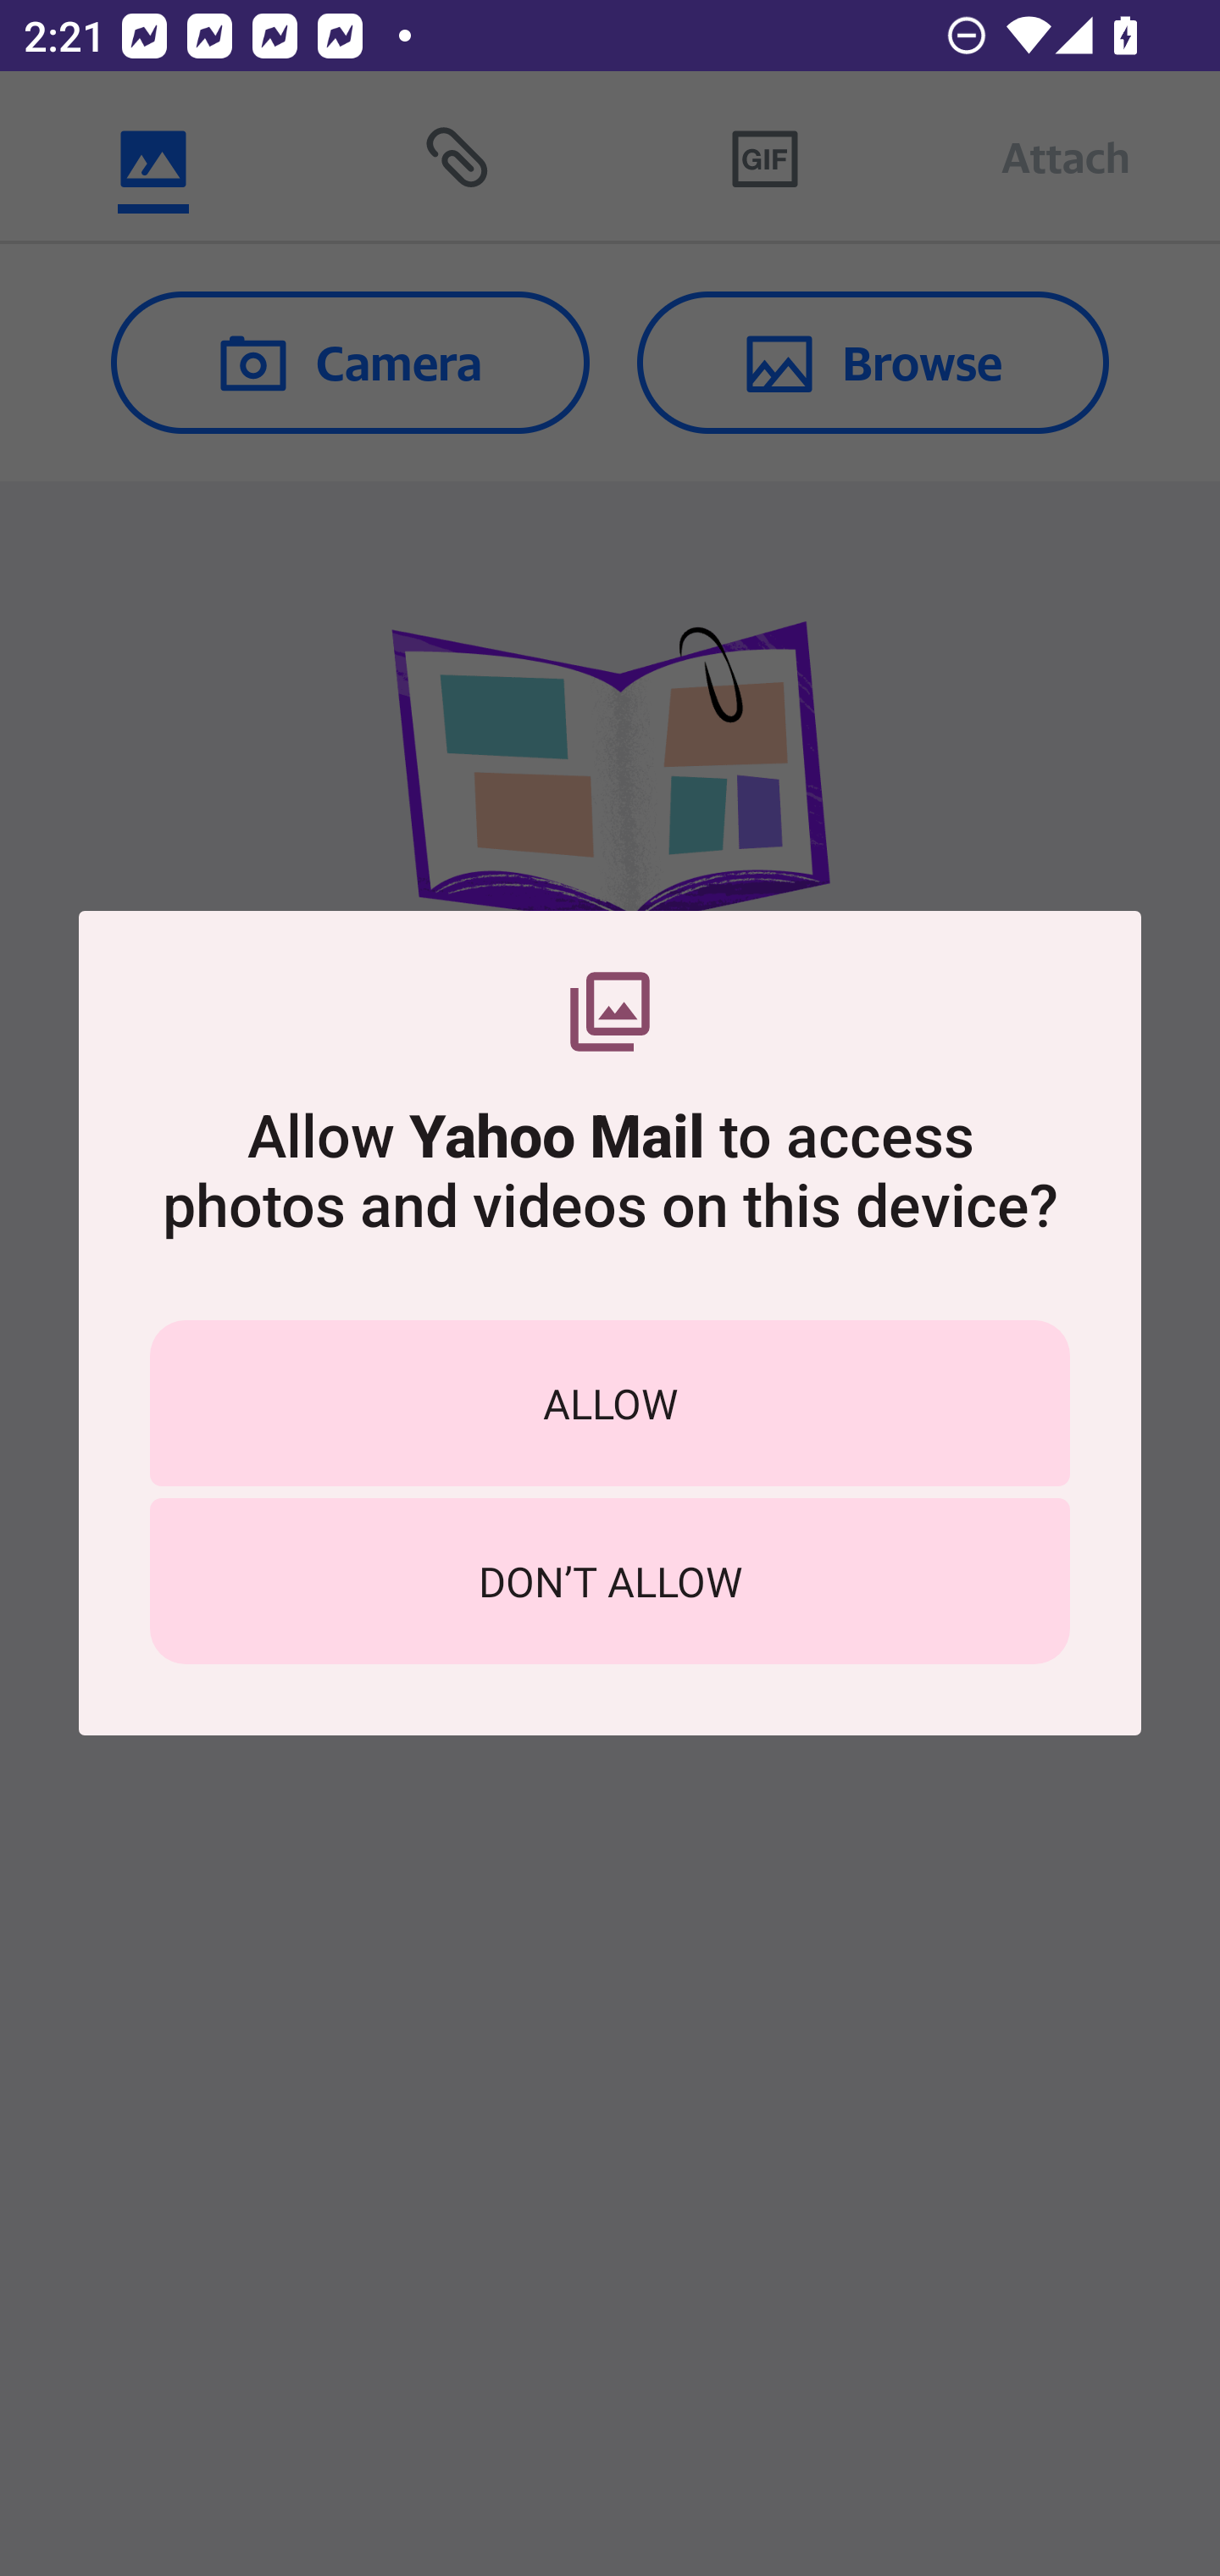 The image size is (1220, 2576). What do you see at coordinates (610, 1581) in the screenshot?
I see `DON’T ALLOW` at bounding box center [610, 1581].